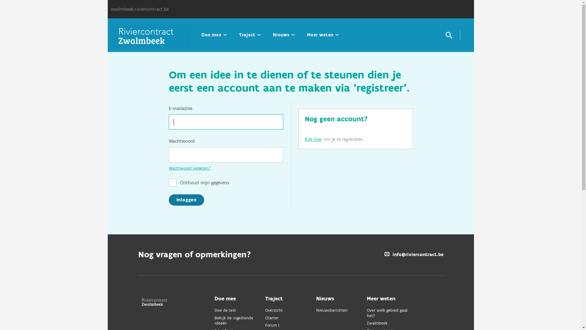 The width and height of the screenshot is (586, 330). Describe the element at coordinates (214, 35) in the screenshot. I see `Doe mee` at that location.